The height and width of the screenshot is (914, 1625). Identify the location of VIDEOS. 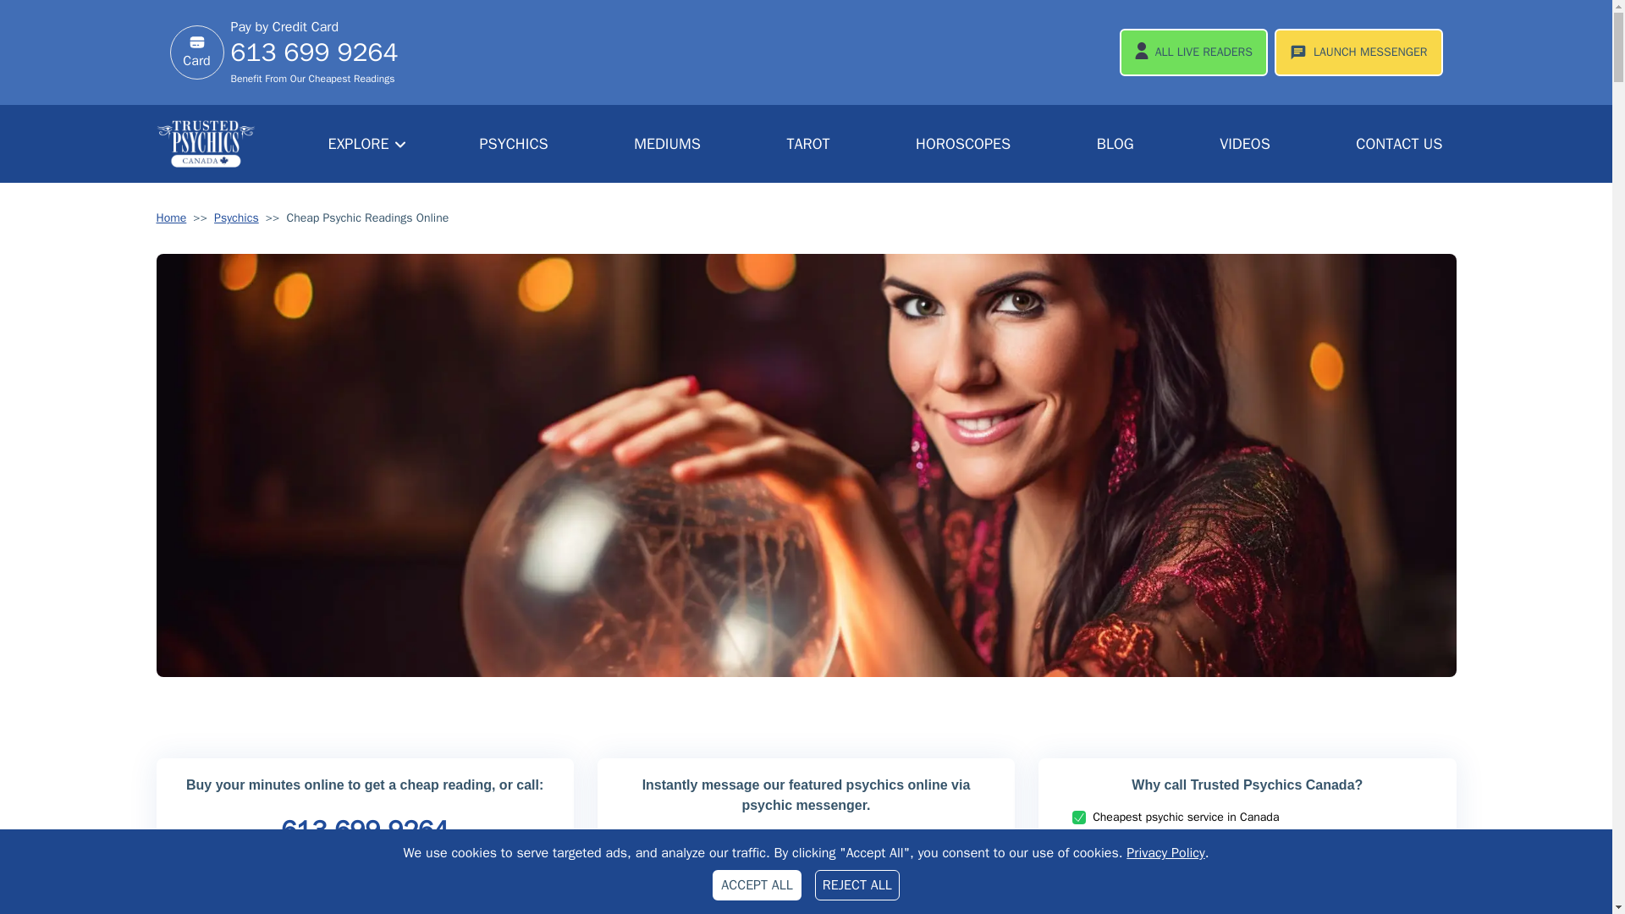
(1244, 144).